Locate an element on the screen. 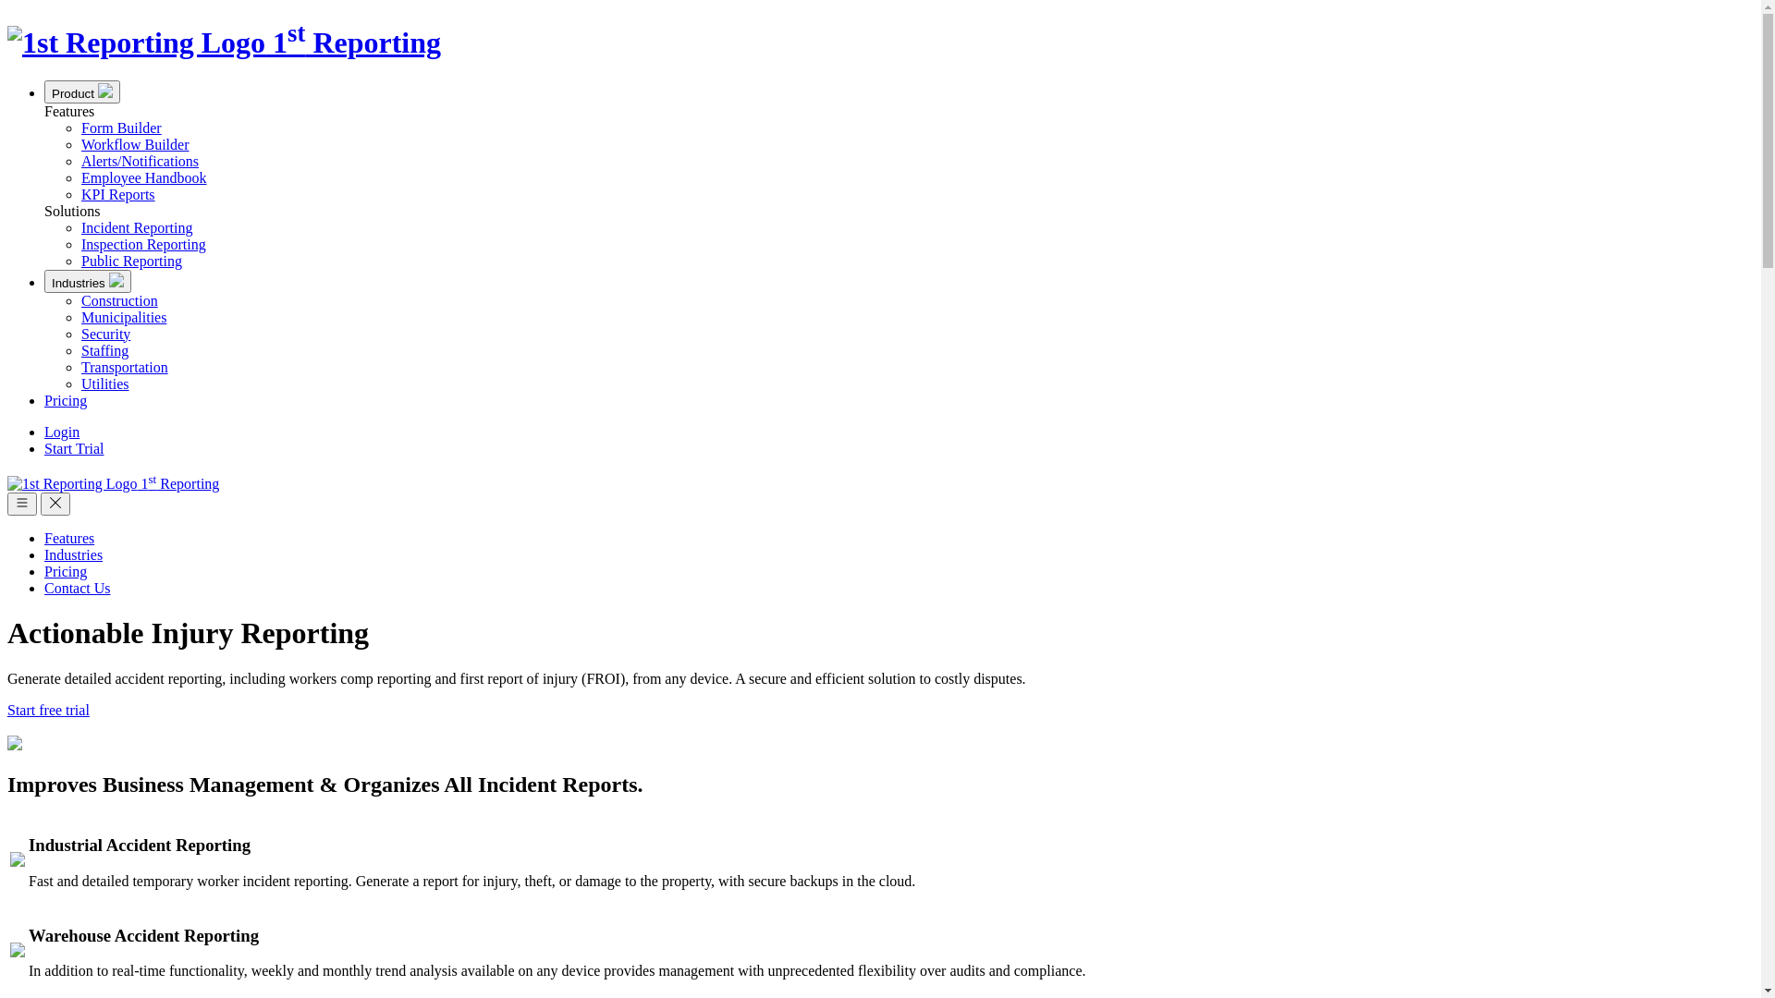 This screenshot has height=998, width=1775. KPI Reports is located at coordinates (118, 194).